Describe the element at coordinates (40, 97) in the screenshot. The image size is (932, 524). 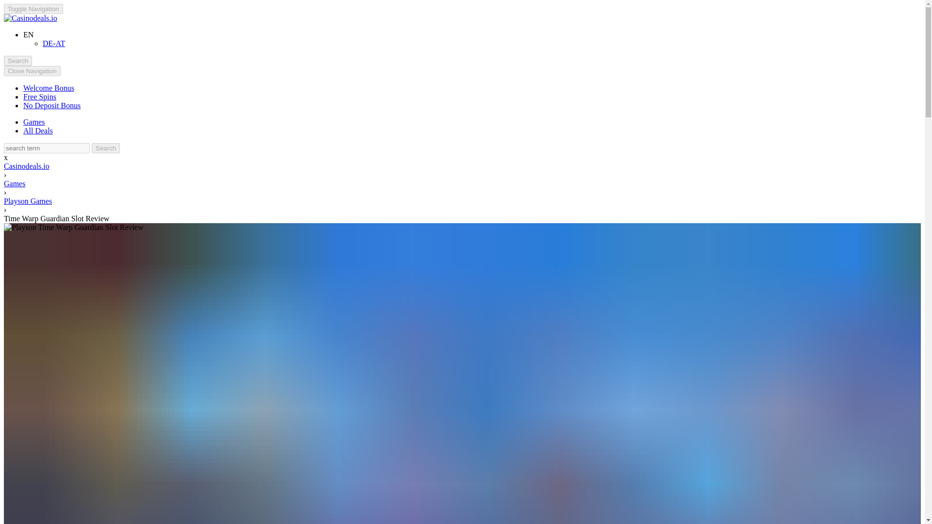
I see `Free Spins` at that location.